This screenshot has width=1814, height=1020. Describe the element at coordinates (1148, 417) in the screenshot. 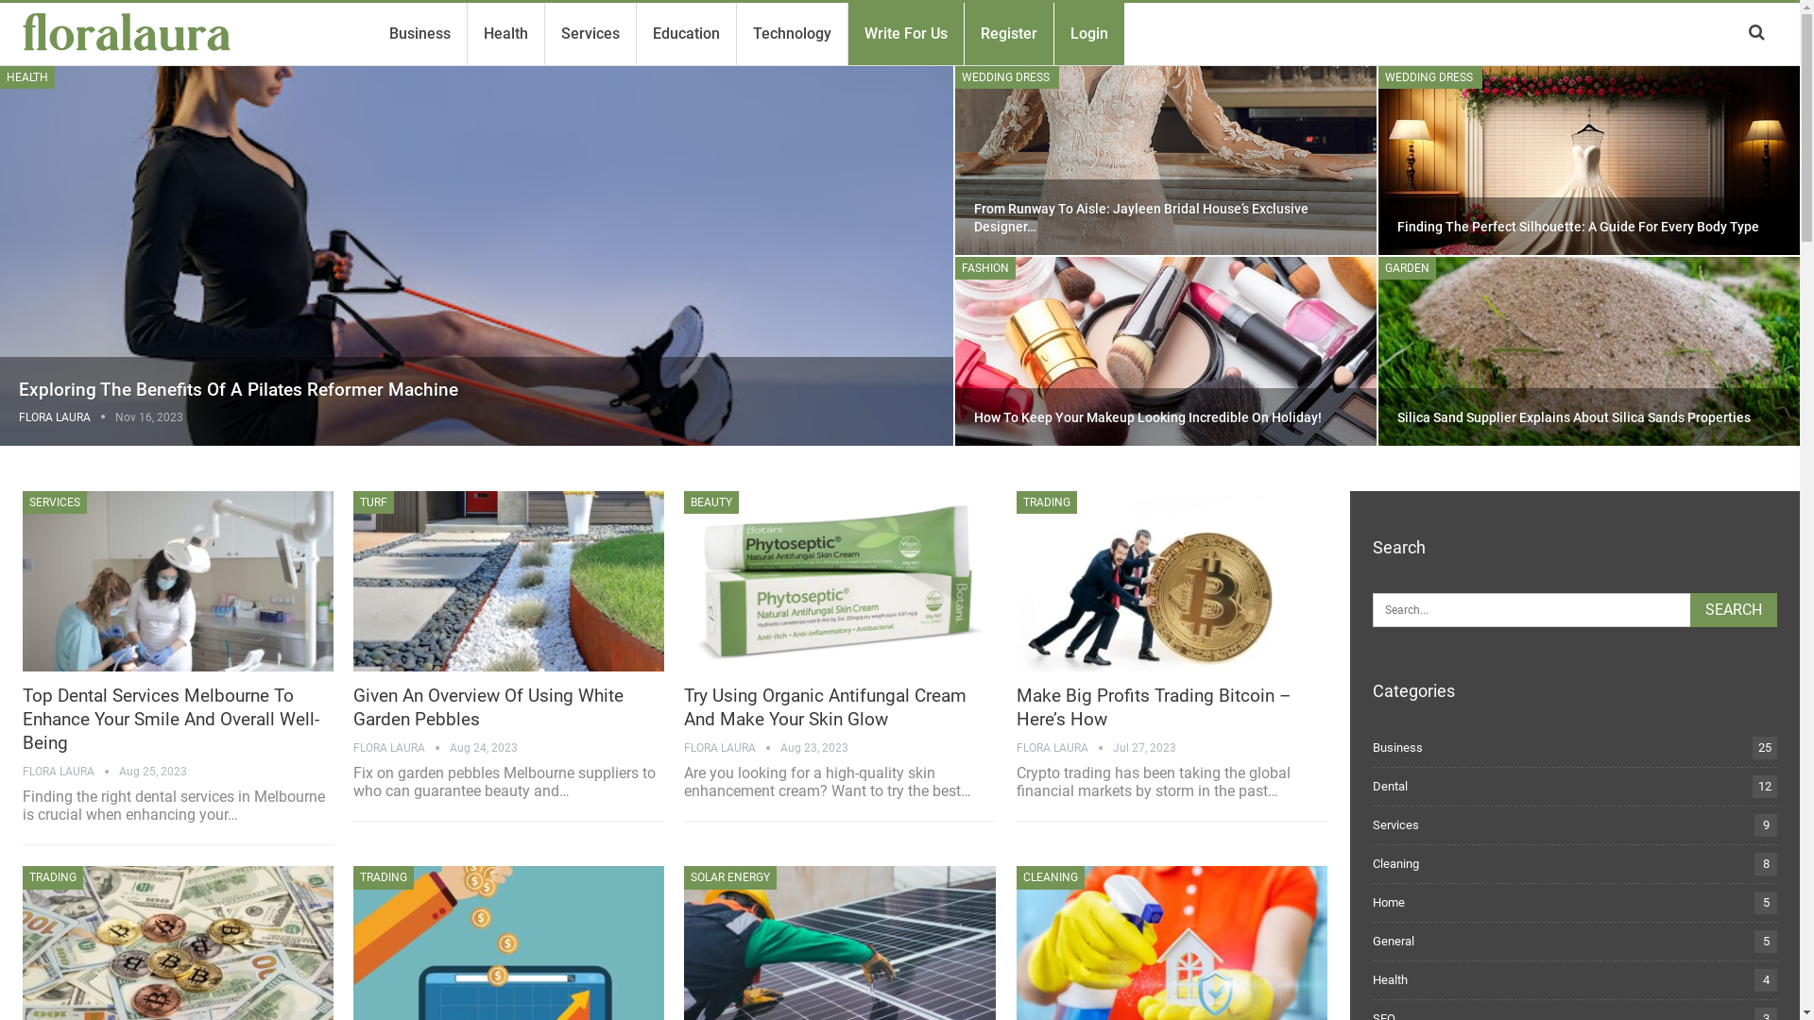

I see `How To Keep Your Makeup Looking Incredible On Holiday!` at that location.